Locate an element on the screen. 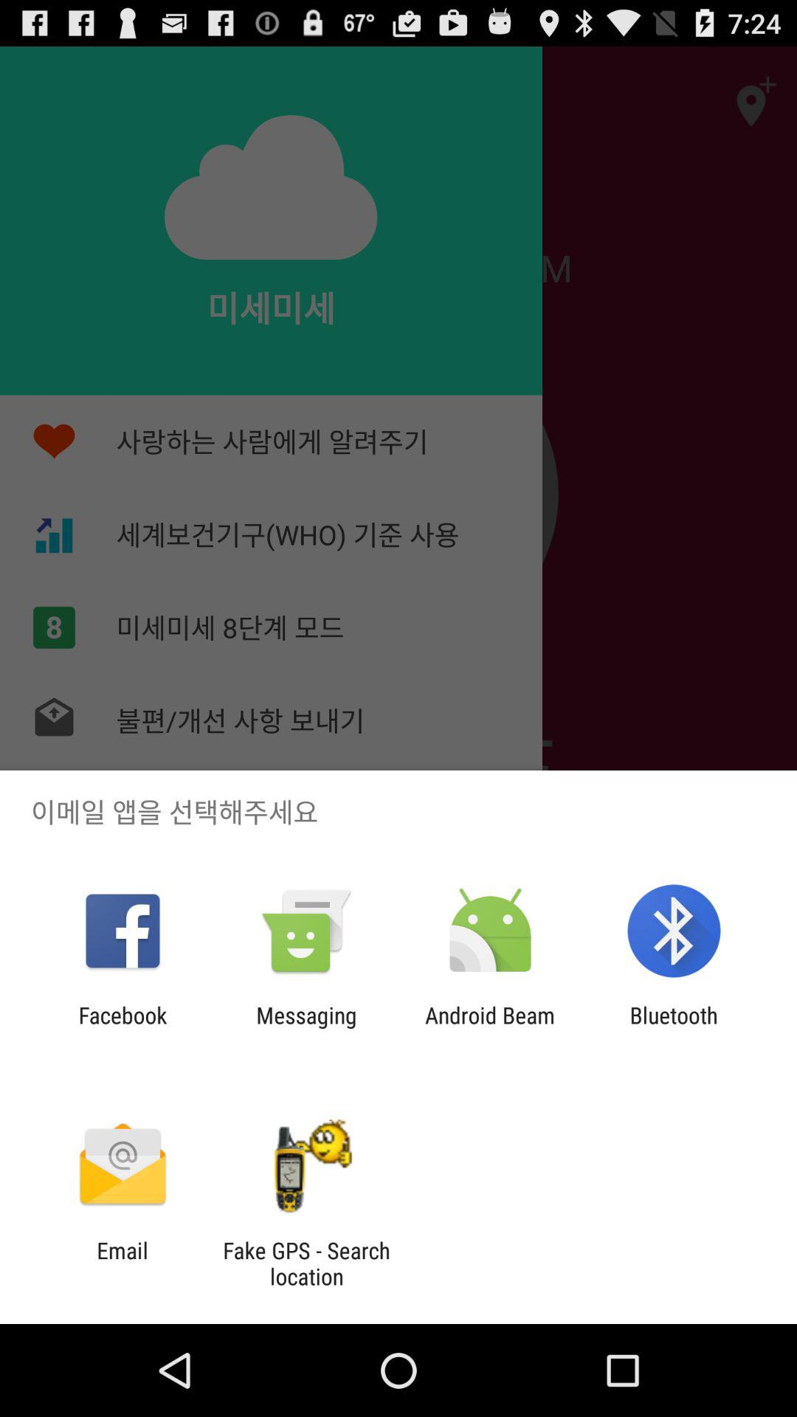 The image size is (797, 1417). click the icon next to facebook is located at coordinates (306, 1028).